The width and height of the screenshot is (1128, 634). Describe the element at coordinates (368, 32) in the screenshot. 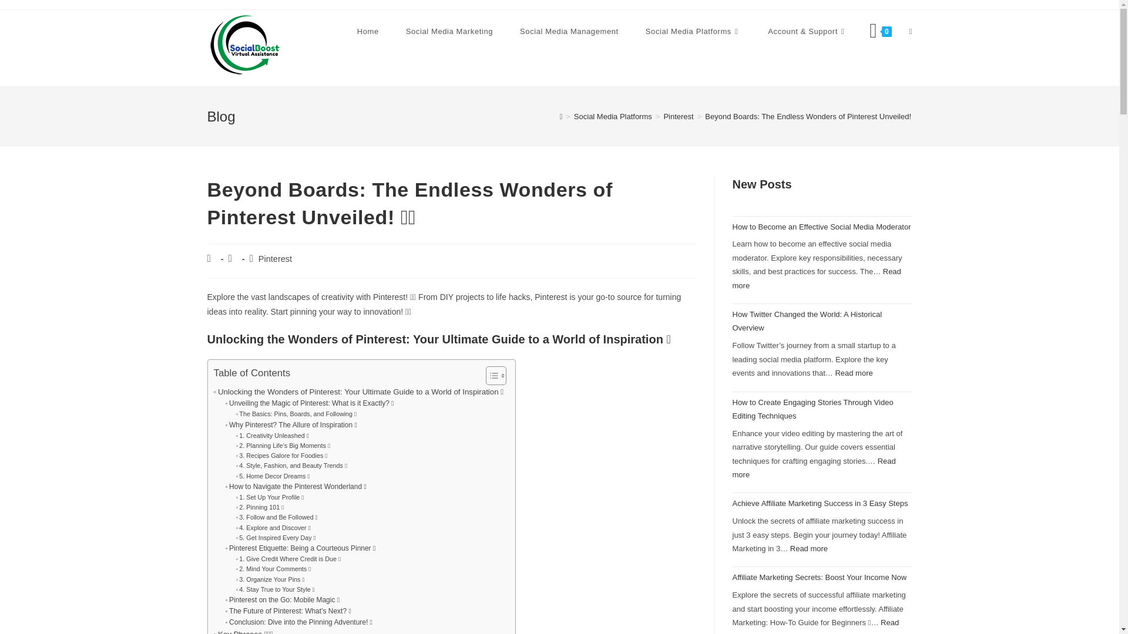

I see `Home` at that location.